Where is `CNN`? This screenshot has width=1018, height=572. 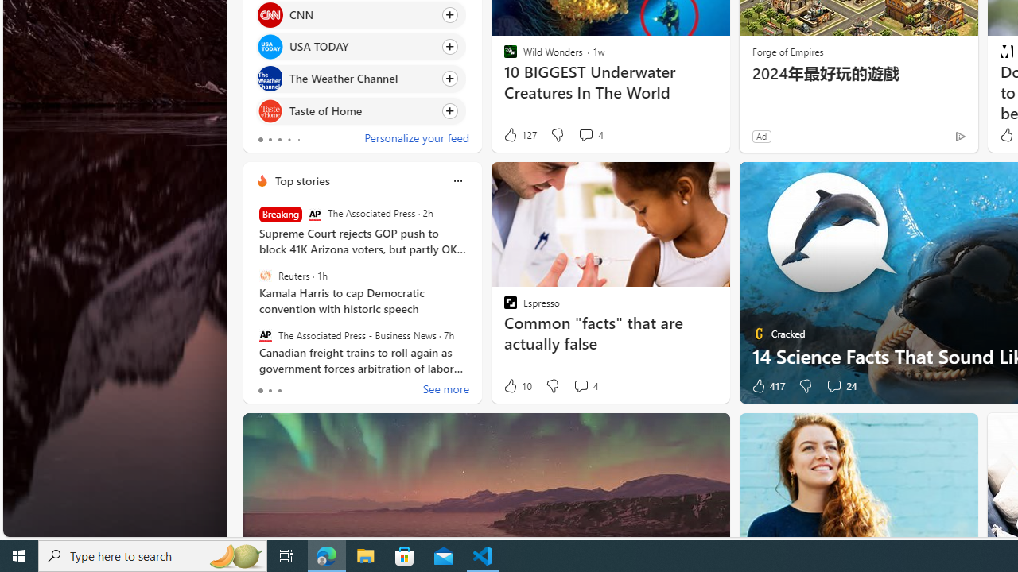
CNN is located at coordinates (269, 14).